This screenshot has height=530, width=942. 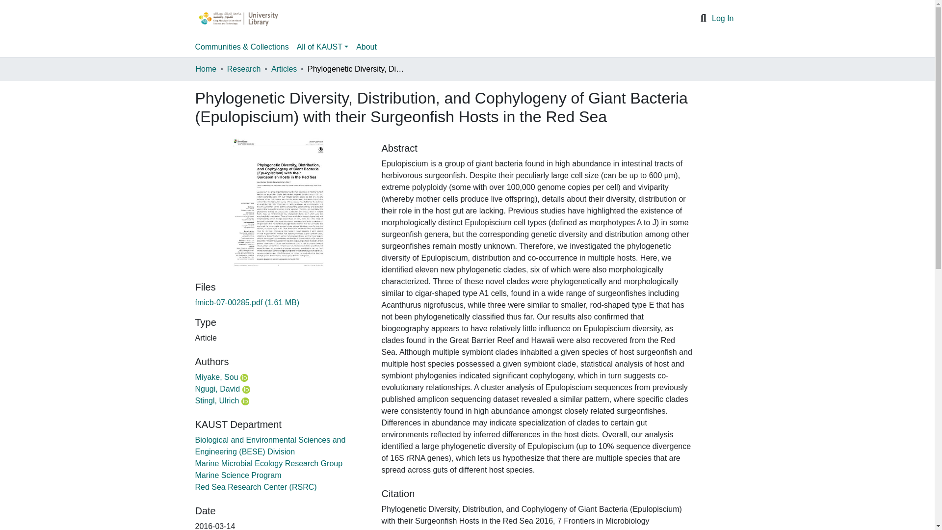 What do you see at coordinates (216, 377) in the screenshot?
I see `Miyake, Sou` at bounding box center [216, 377].